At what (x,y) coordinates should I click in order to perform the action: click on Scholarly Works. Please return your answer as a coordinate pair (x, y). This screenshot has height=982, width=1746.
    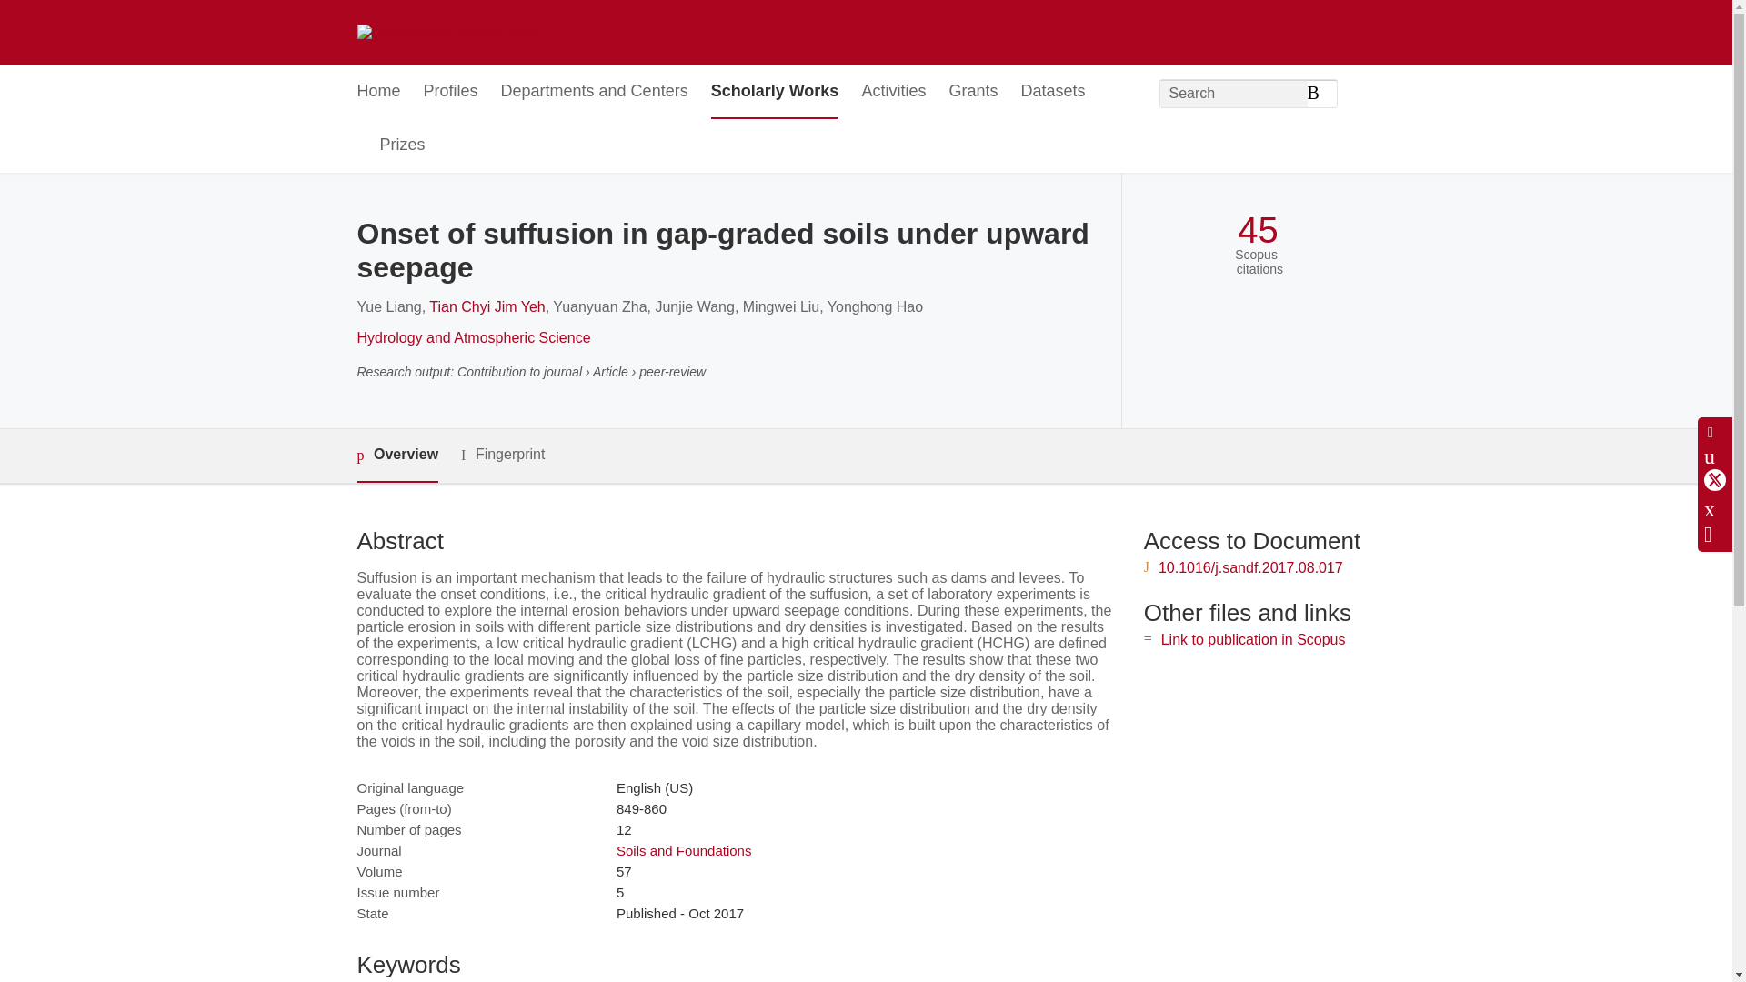
    Looking at the image, I should click on (775, 92).